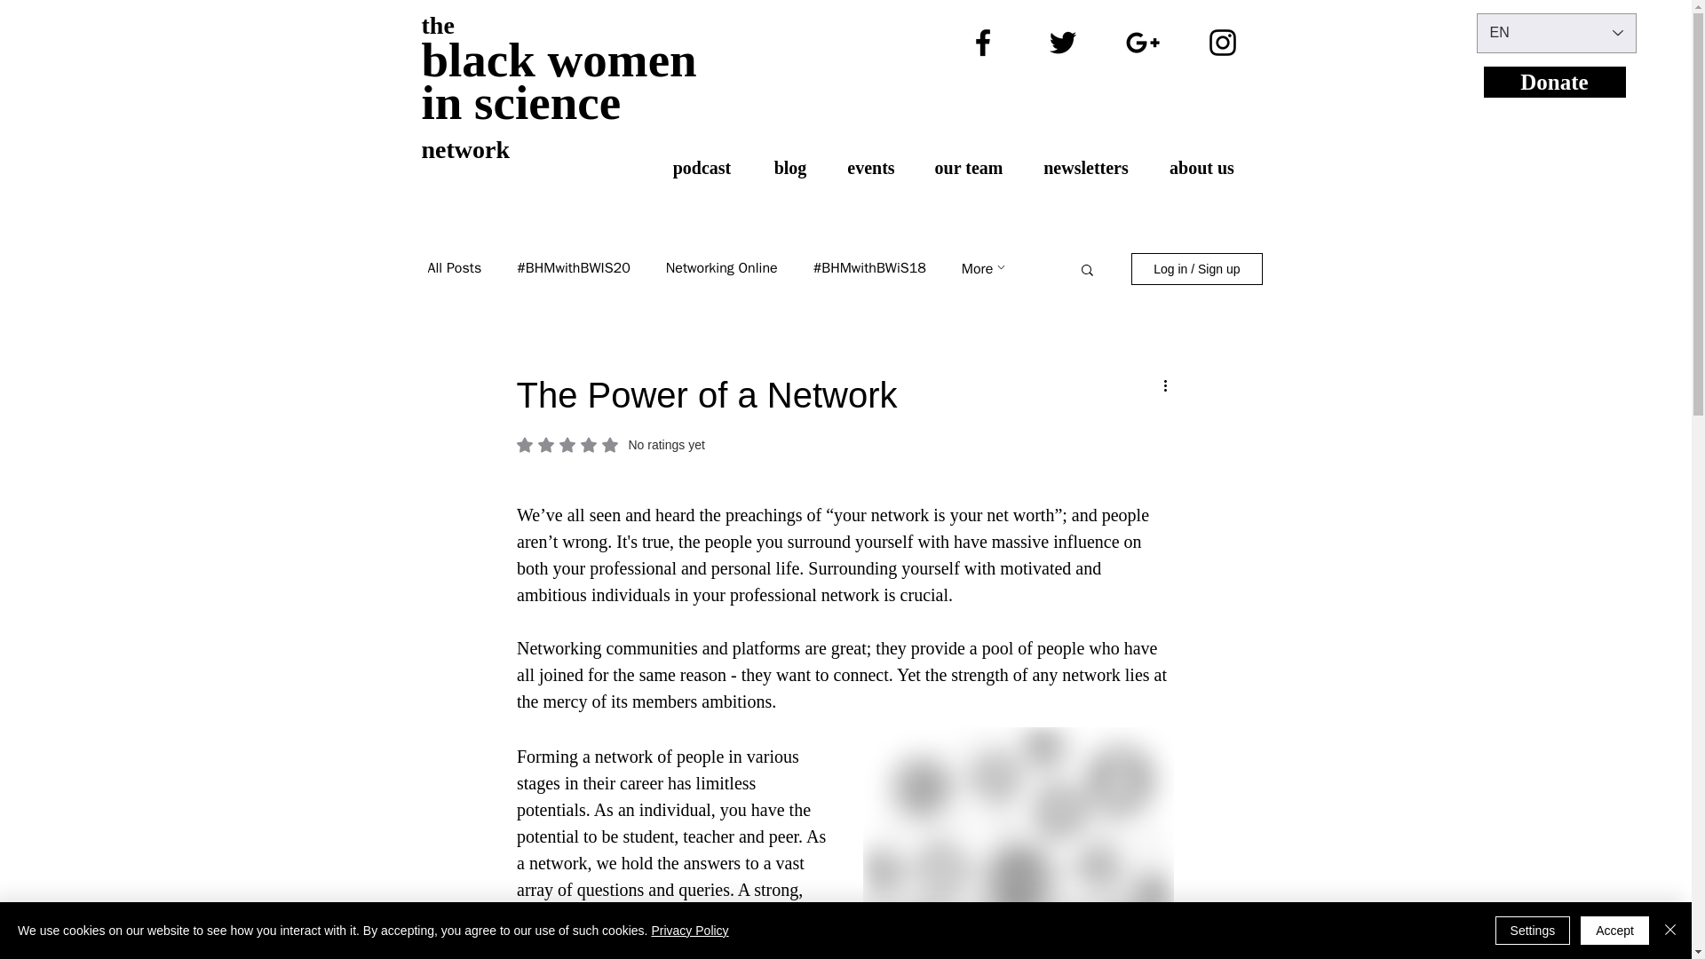 The width and height of the screenshot is (1705, 959). I want to click on the, so click(437, 25).